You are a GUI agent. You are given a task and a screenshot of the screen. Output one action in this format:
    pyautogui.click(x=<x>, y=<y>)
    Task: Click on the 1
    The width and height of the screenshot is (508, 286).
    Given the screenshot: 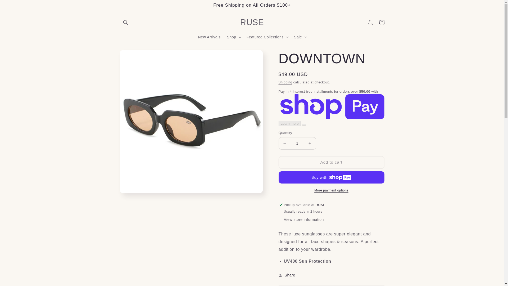 What is the action you would take?
    pyautogui.click(x=297, y=143)
    